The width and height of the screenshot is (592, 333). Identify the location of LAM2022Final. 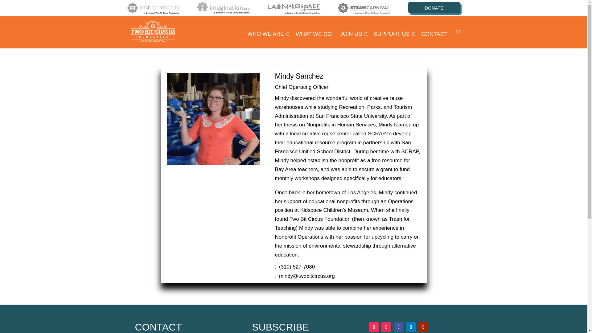
(294, 8).